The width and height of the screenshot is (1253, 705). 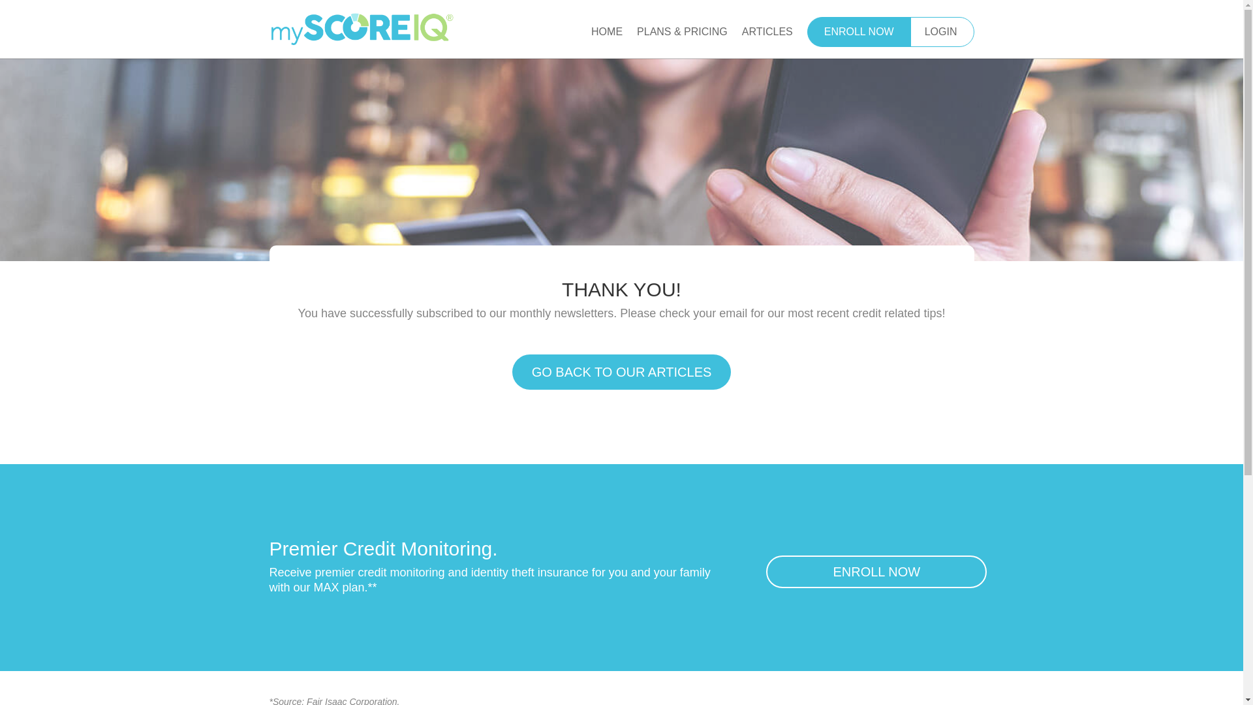 I want to click on LOGIN, so click(x=941, y=31).